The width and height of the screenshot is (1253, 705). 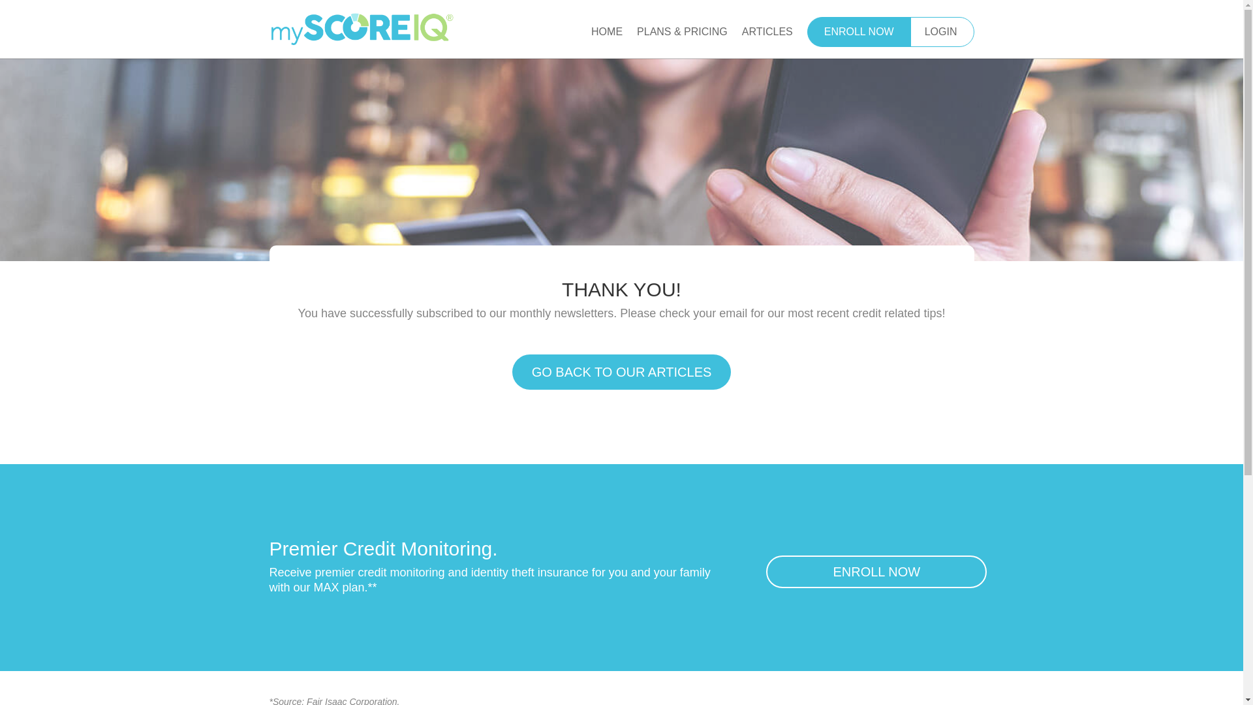 I want to click on LOGIN, so click(x=941, y=31).